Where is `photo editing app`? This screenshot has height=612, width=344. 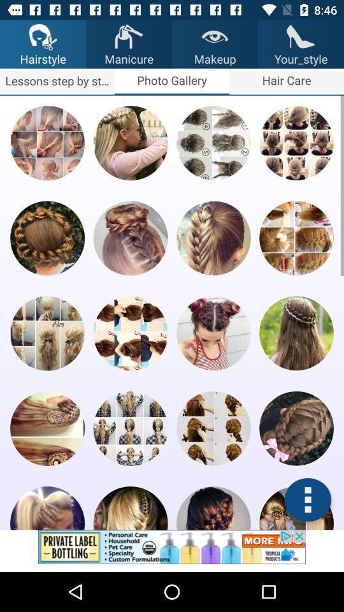
photo editing app is located at coordinates (308, 500).